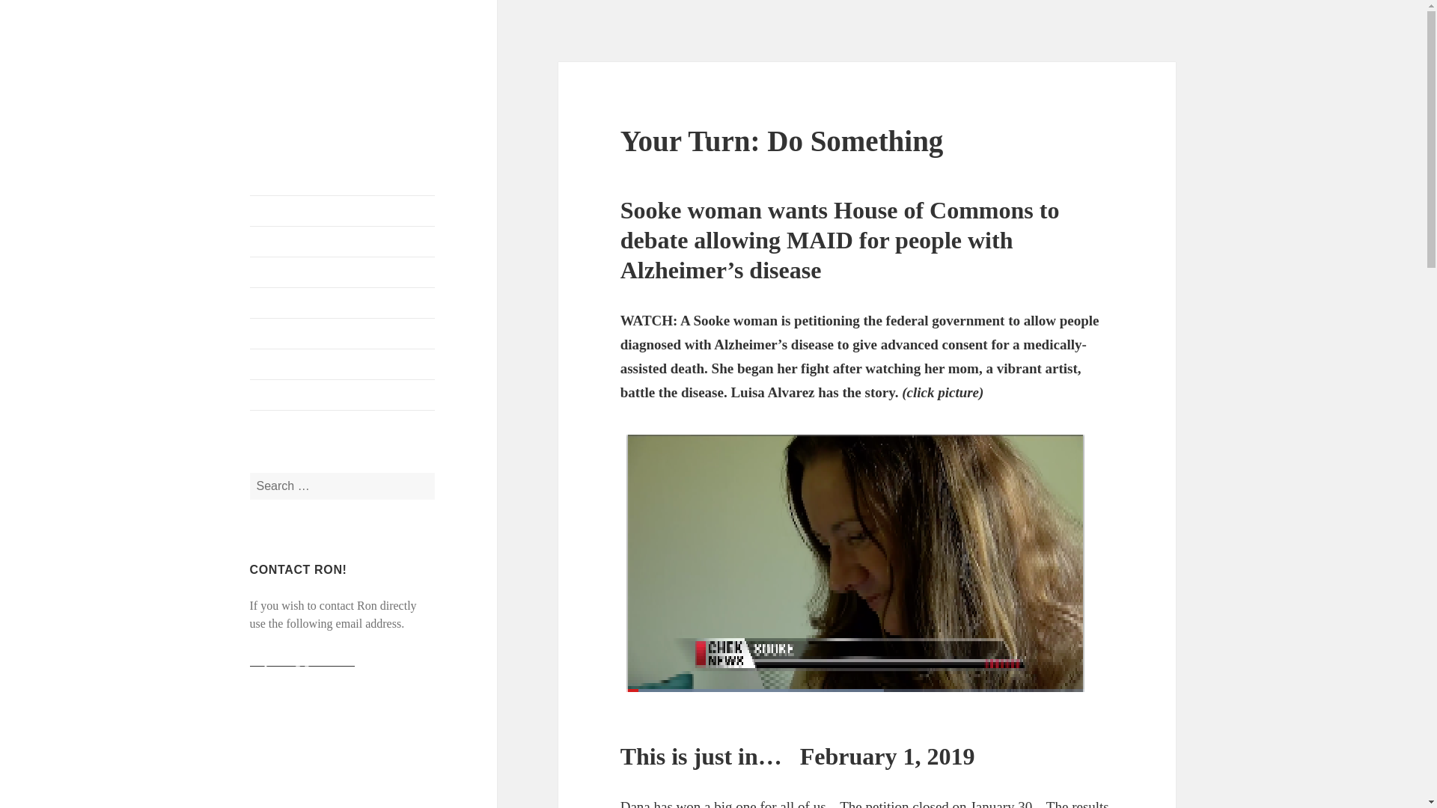  What do you see at coordinates (343, 333) in the screenshot?
I see `MAID Issues` at bounding box center [343, 333].